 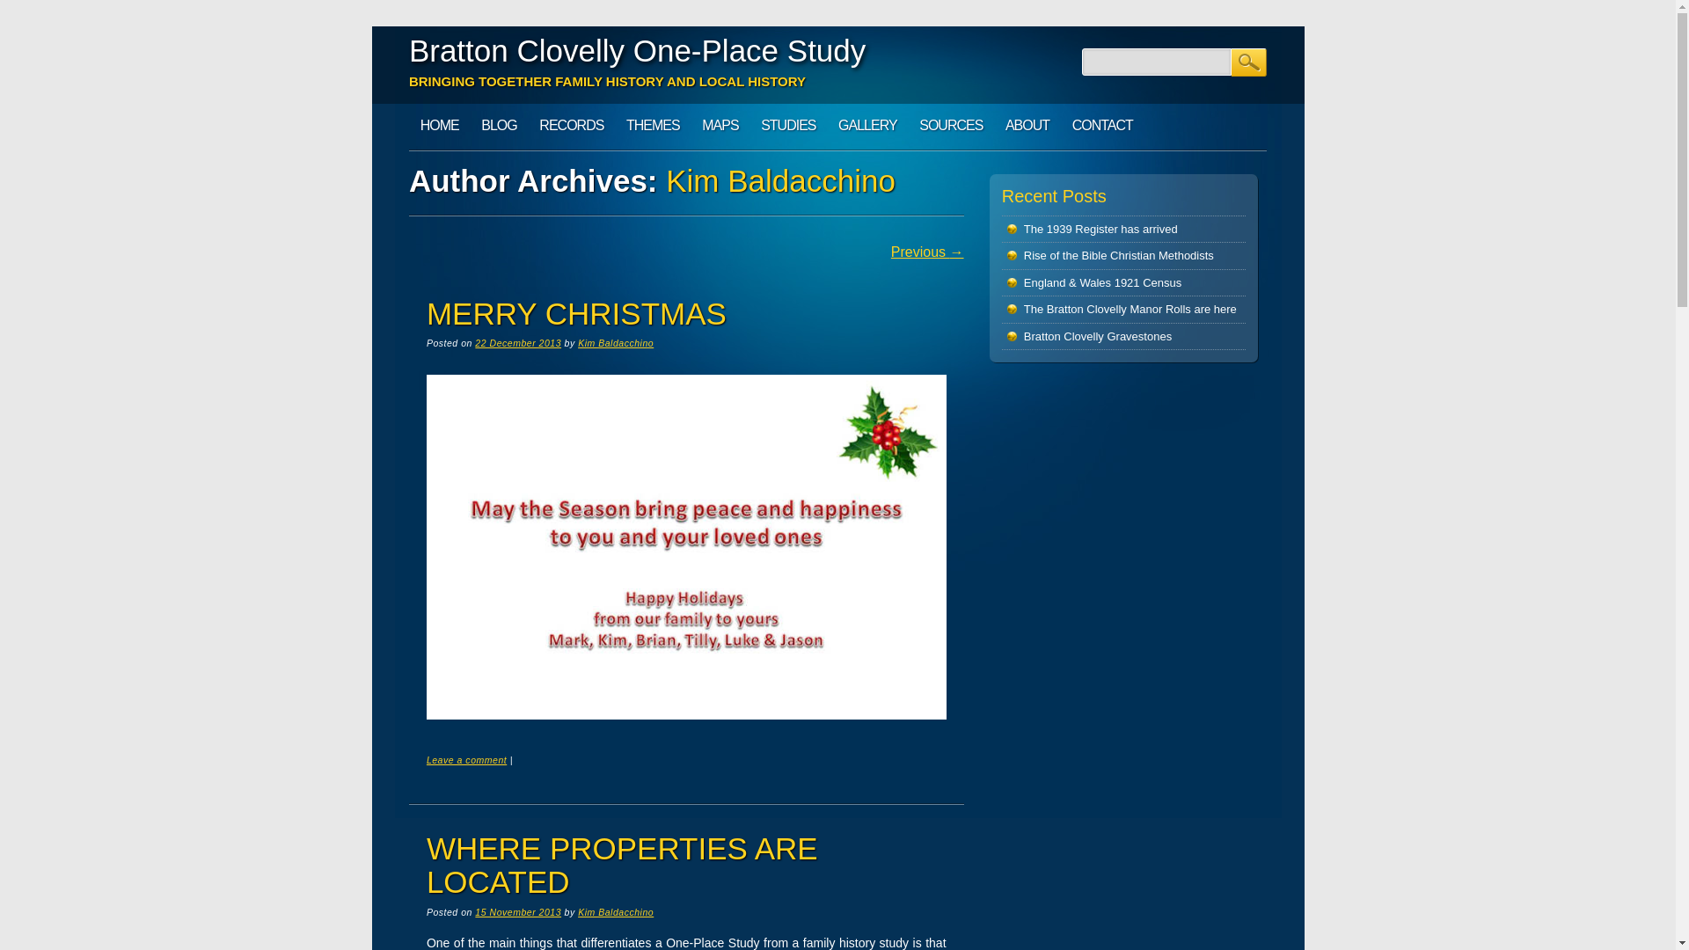 I want to click on Bratton Clovelly One-Place Study, so click(x=637, y=49).